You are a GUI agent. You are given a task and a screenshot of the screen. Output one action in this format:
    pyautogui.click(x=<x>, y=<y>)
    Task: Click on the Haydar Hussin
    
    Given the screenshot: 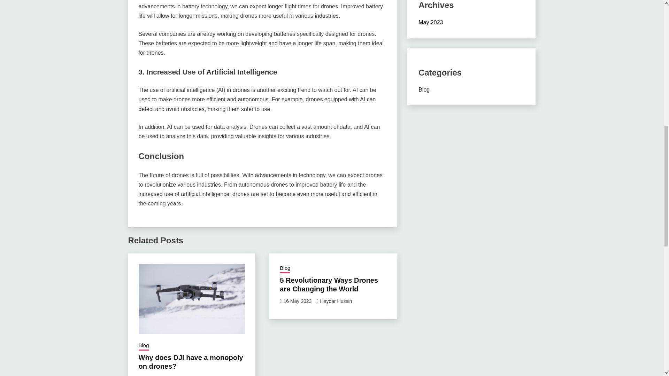 What is the action you would take?
    pyautogui.click(x=194, y=376)
    